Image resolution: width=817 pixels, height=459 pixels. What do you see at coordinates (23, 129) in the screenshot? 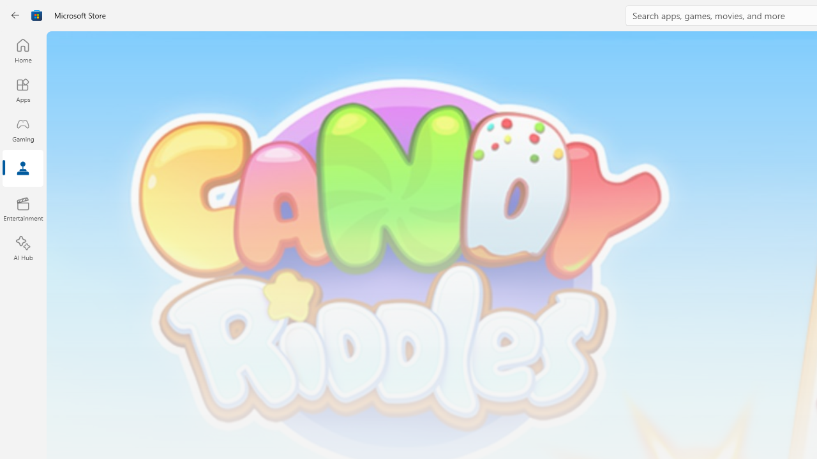
I see `Gaming` at bounding box center [23, 129].